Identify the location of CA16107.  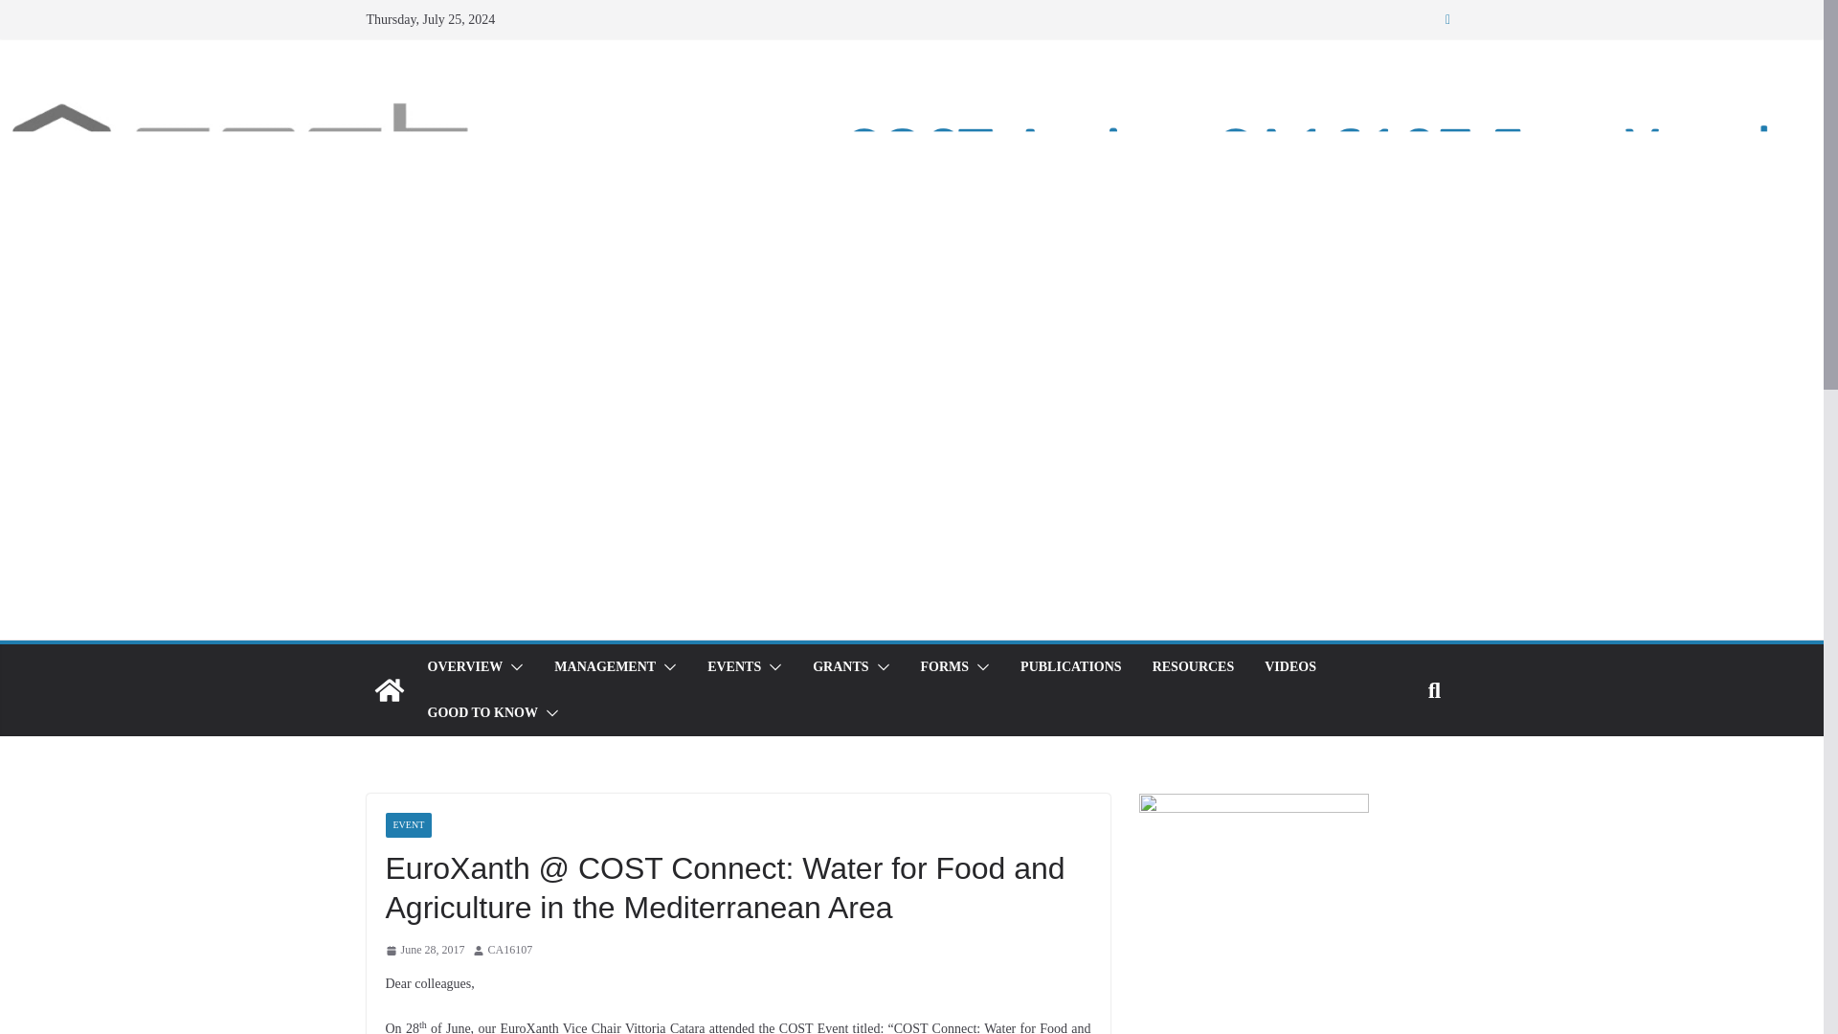
(510, 950).